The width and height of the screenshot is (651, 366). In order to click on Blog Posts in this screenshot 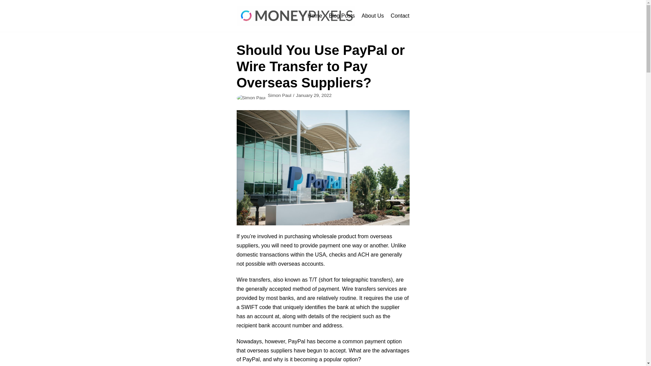, I will do `click(342, 16)`.